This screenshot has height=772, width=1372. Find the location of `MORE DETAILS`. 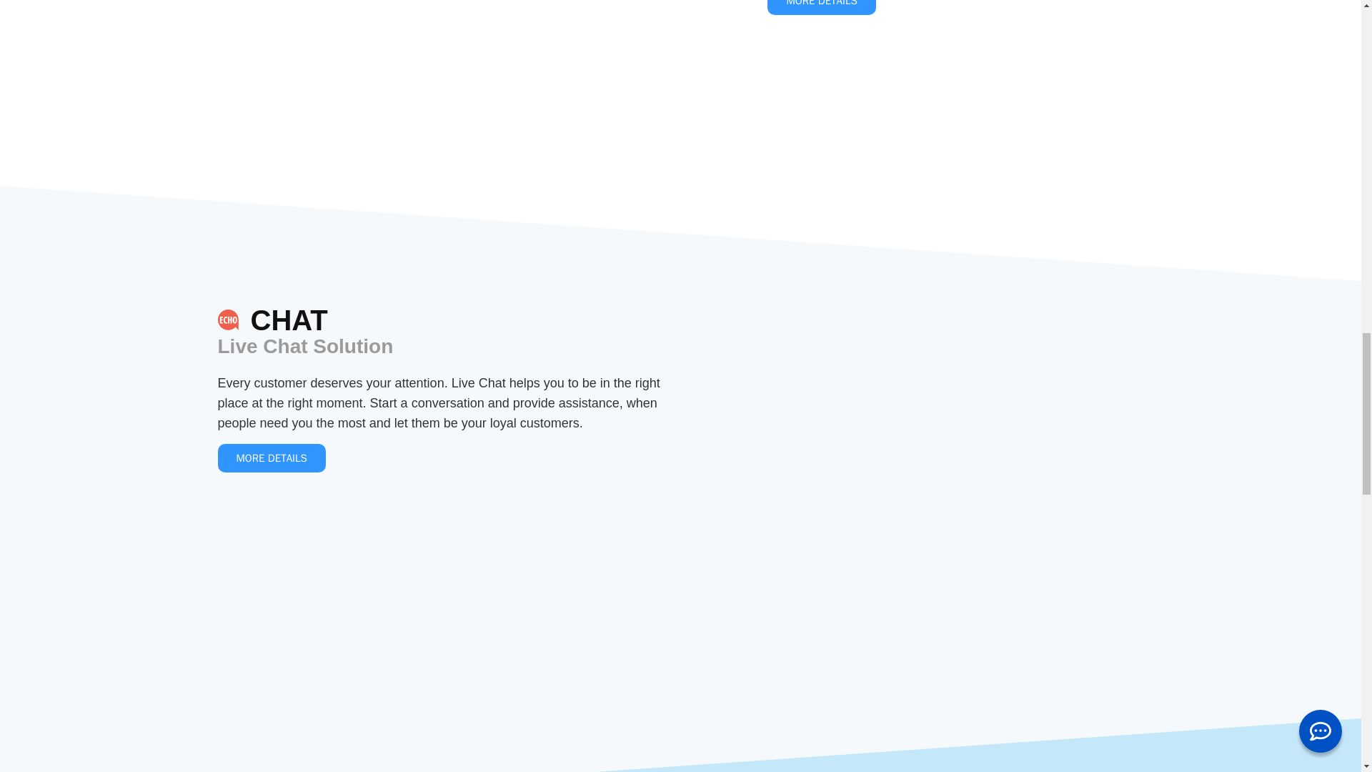

MORE DETAILS is located at coordinates (820, 7).